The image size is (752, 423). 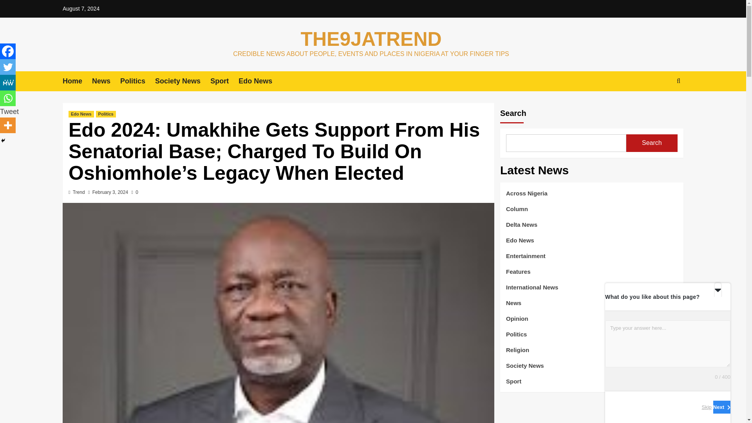 What do you see at coordinates (81, 114) in the screenshot?
I see `Edo News` at bounding box center [81, 114].